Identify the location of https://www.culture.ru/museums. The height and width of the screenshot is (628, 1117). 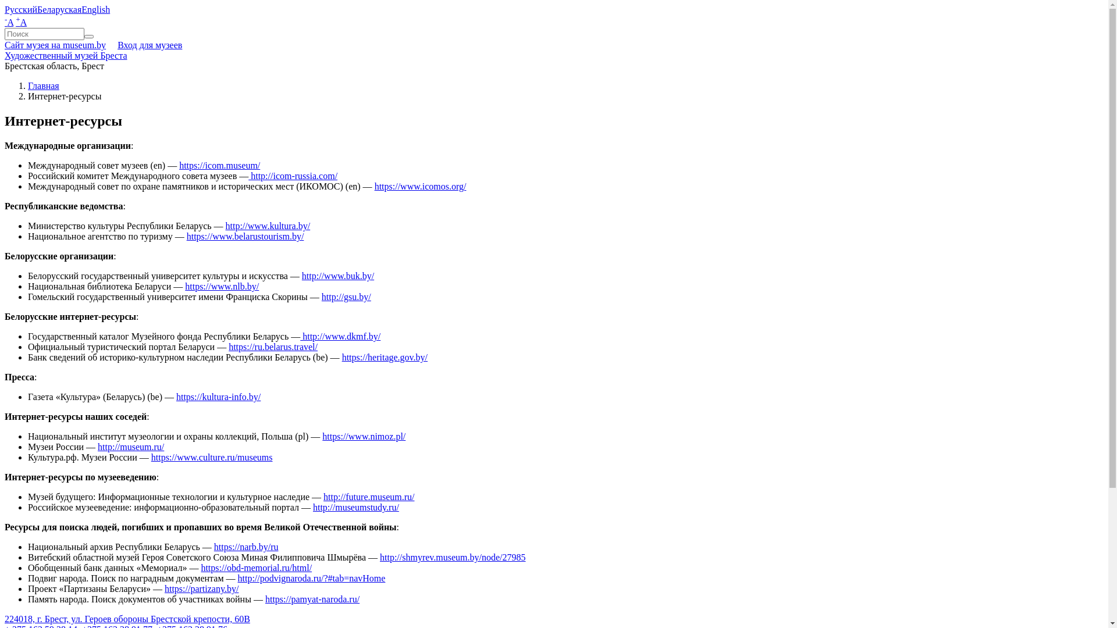
(212, 457).